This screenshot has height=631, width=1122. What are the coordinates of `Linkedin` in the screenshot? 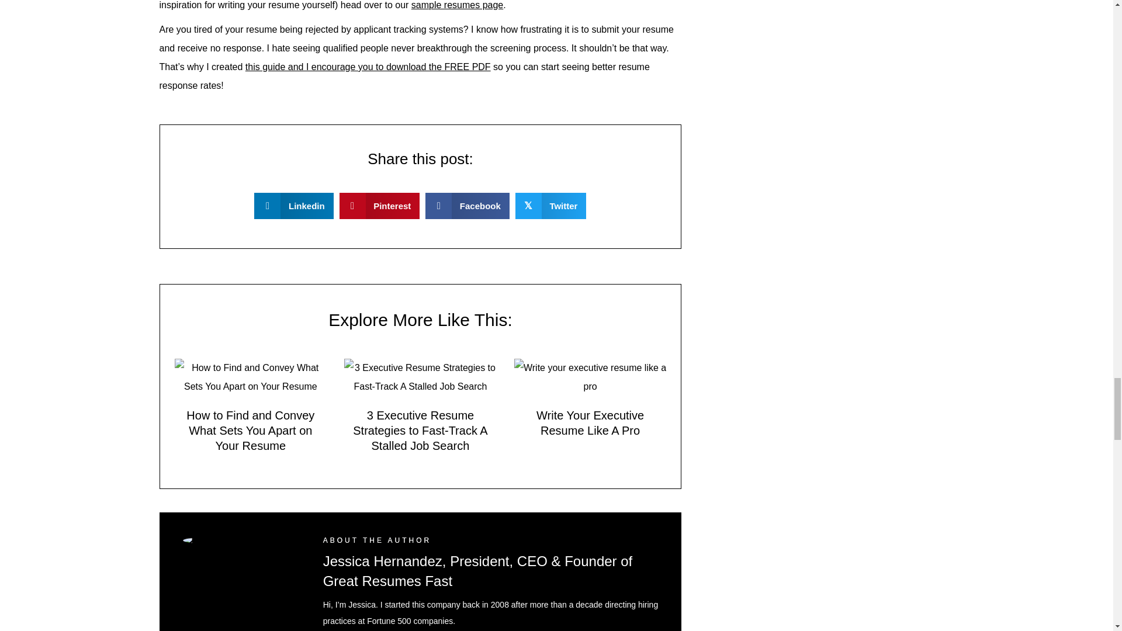 It's located at (293, 206).